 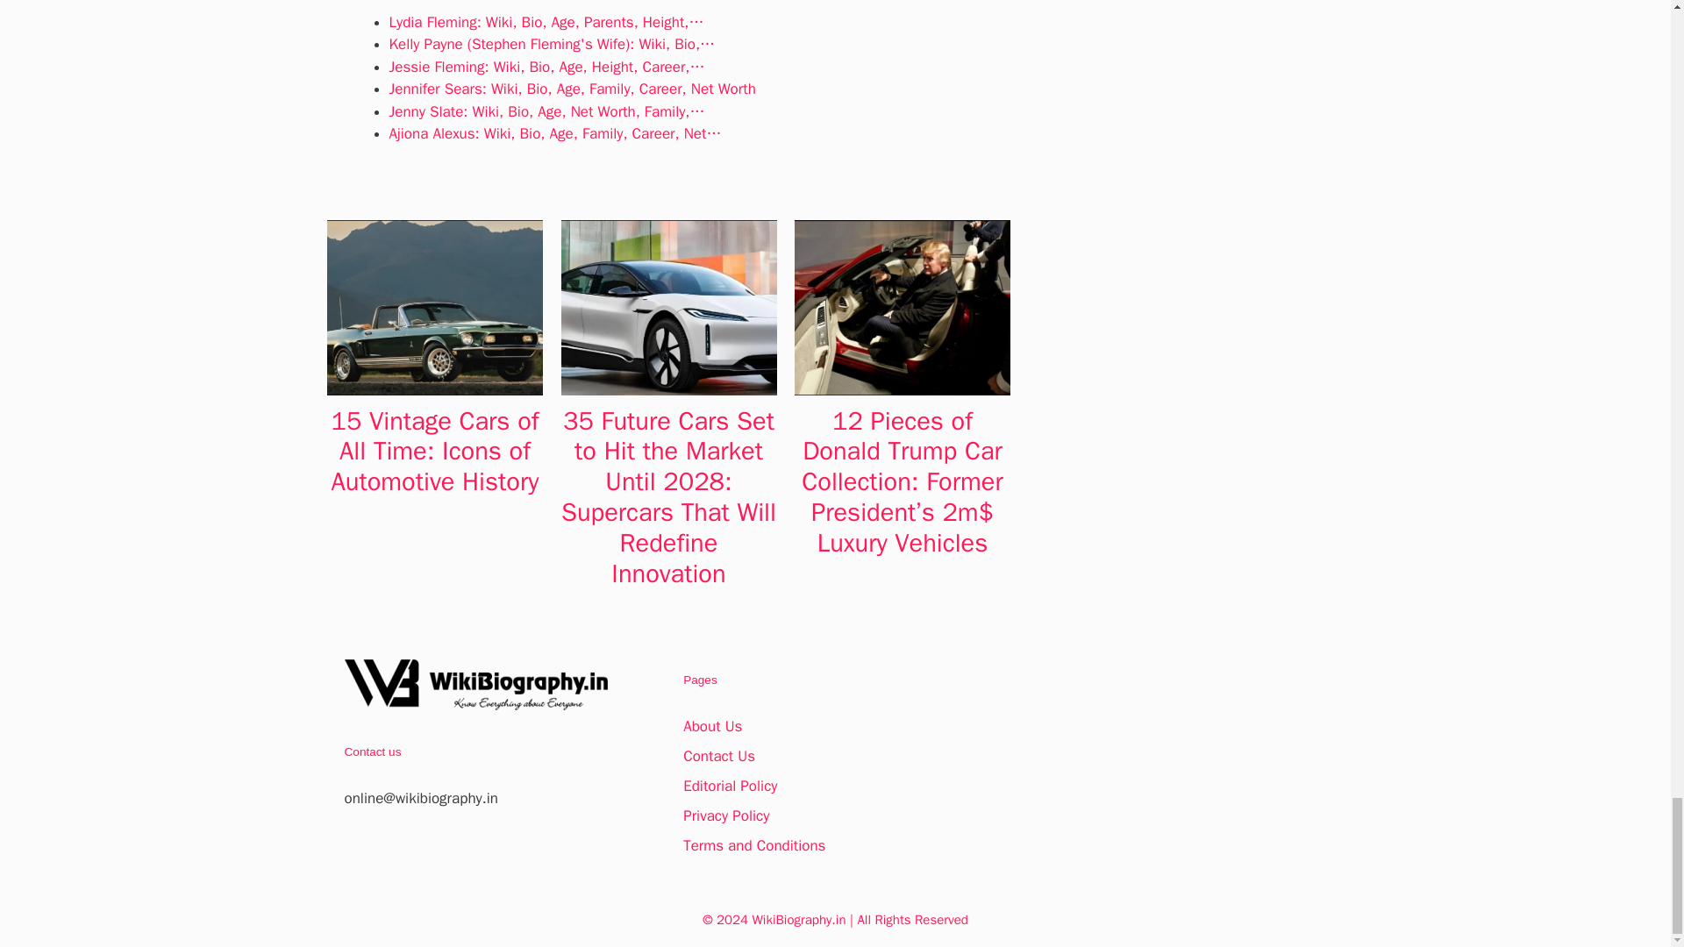 I want to click on 15 Vintage Cars of All Time: Icons of Automotive History, so click(x=435, y=452).